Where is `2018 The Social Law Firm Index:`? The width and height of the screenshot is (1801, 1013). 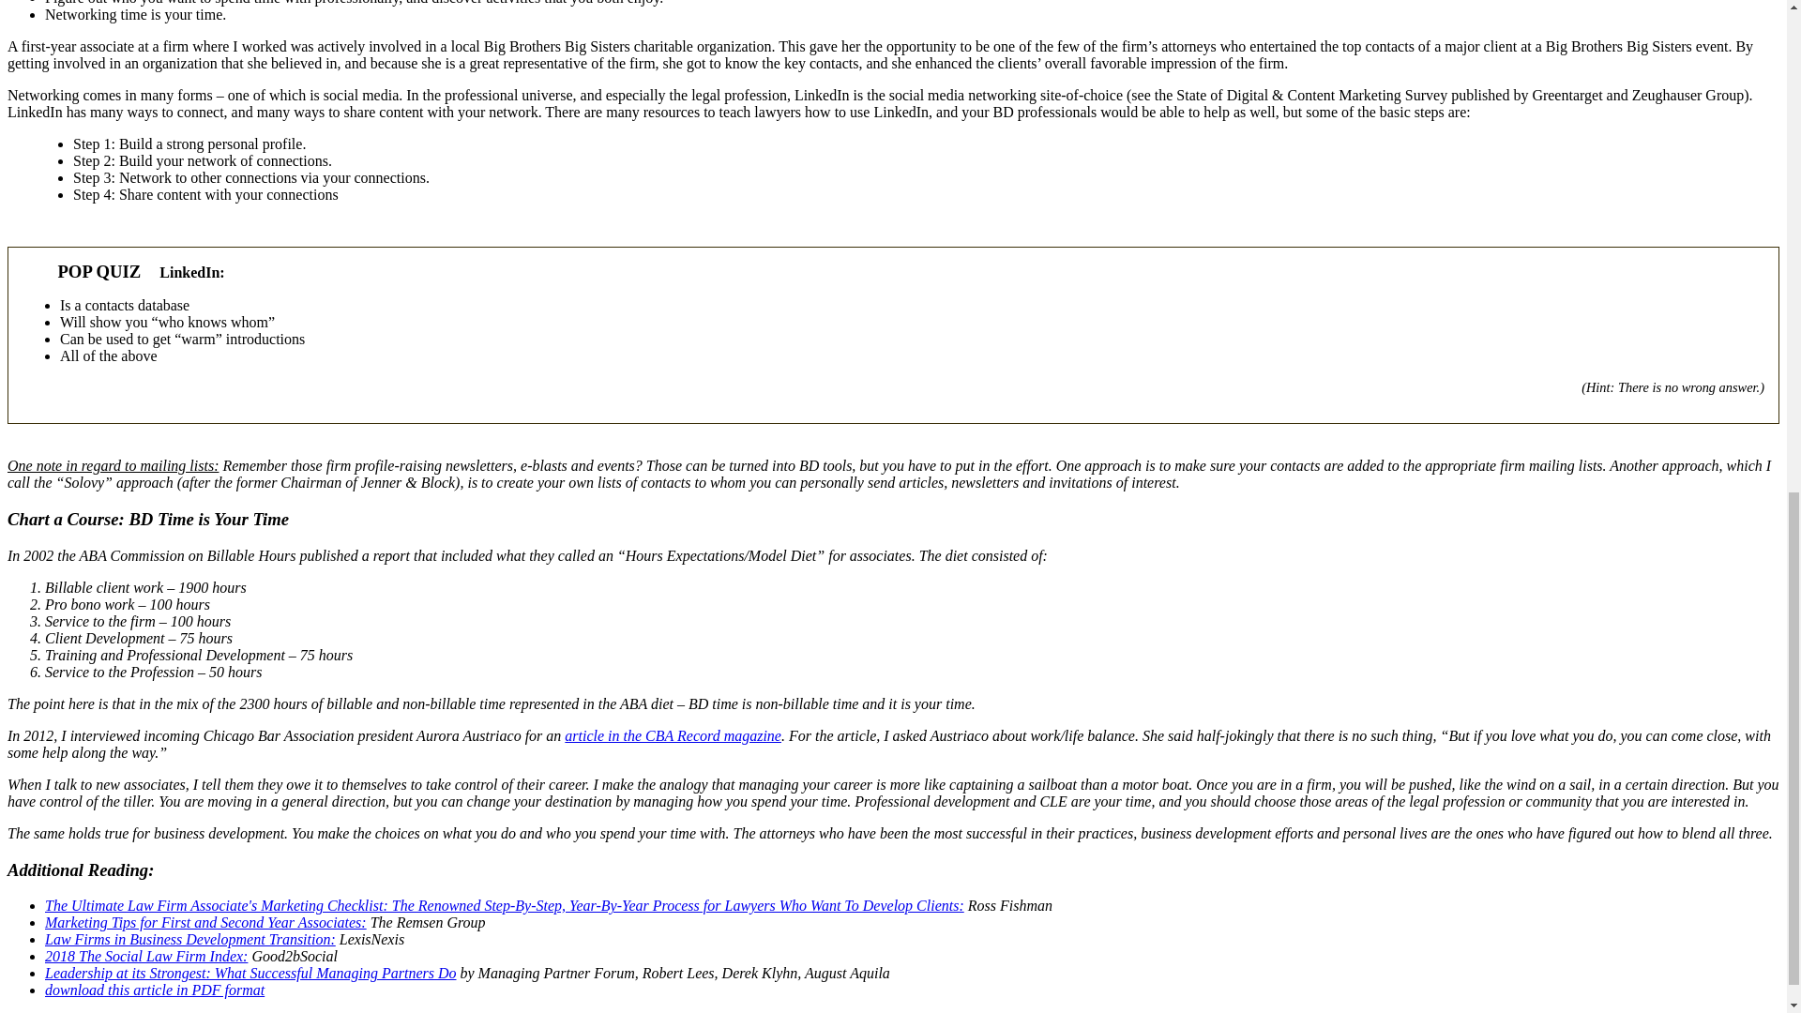
2018 The Social Law Firm Index: is located at coordinates (146, 956).